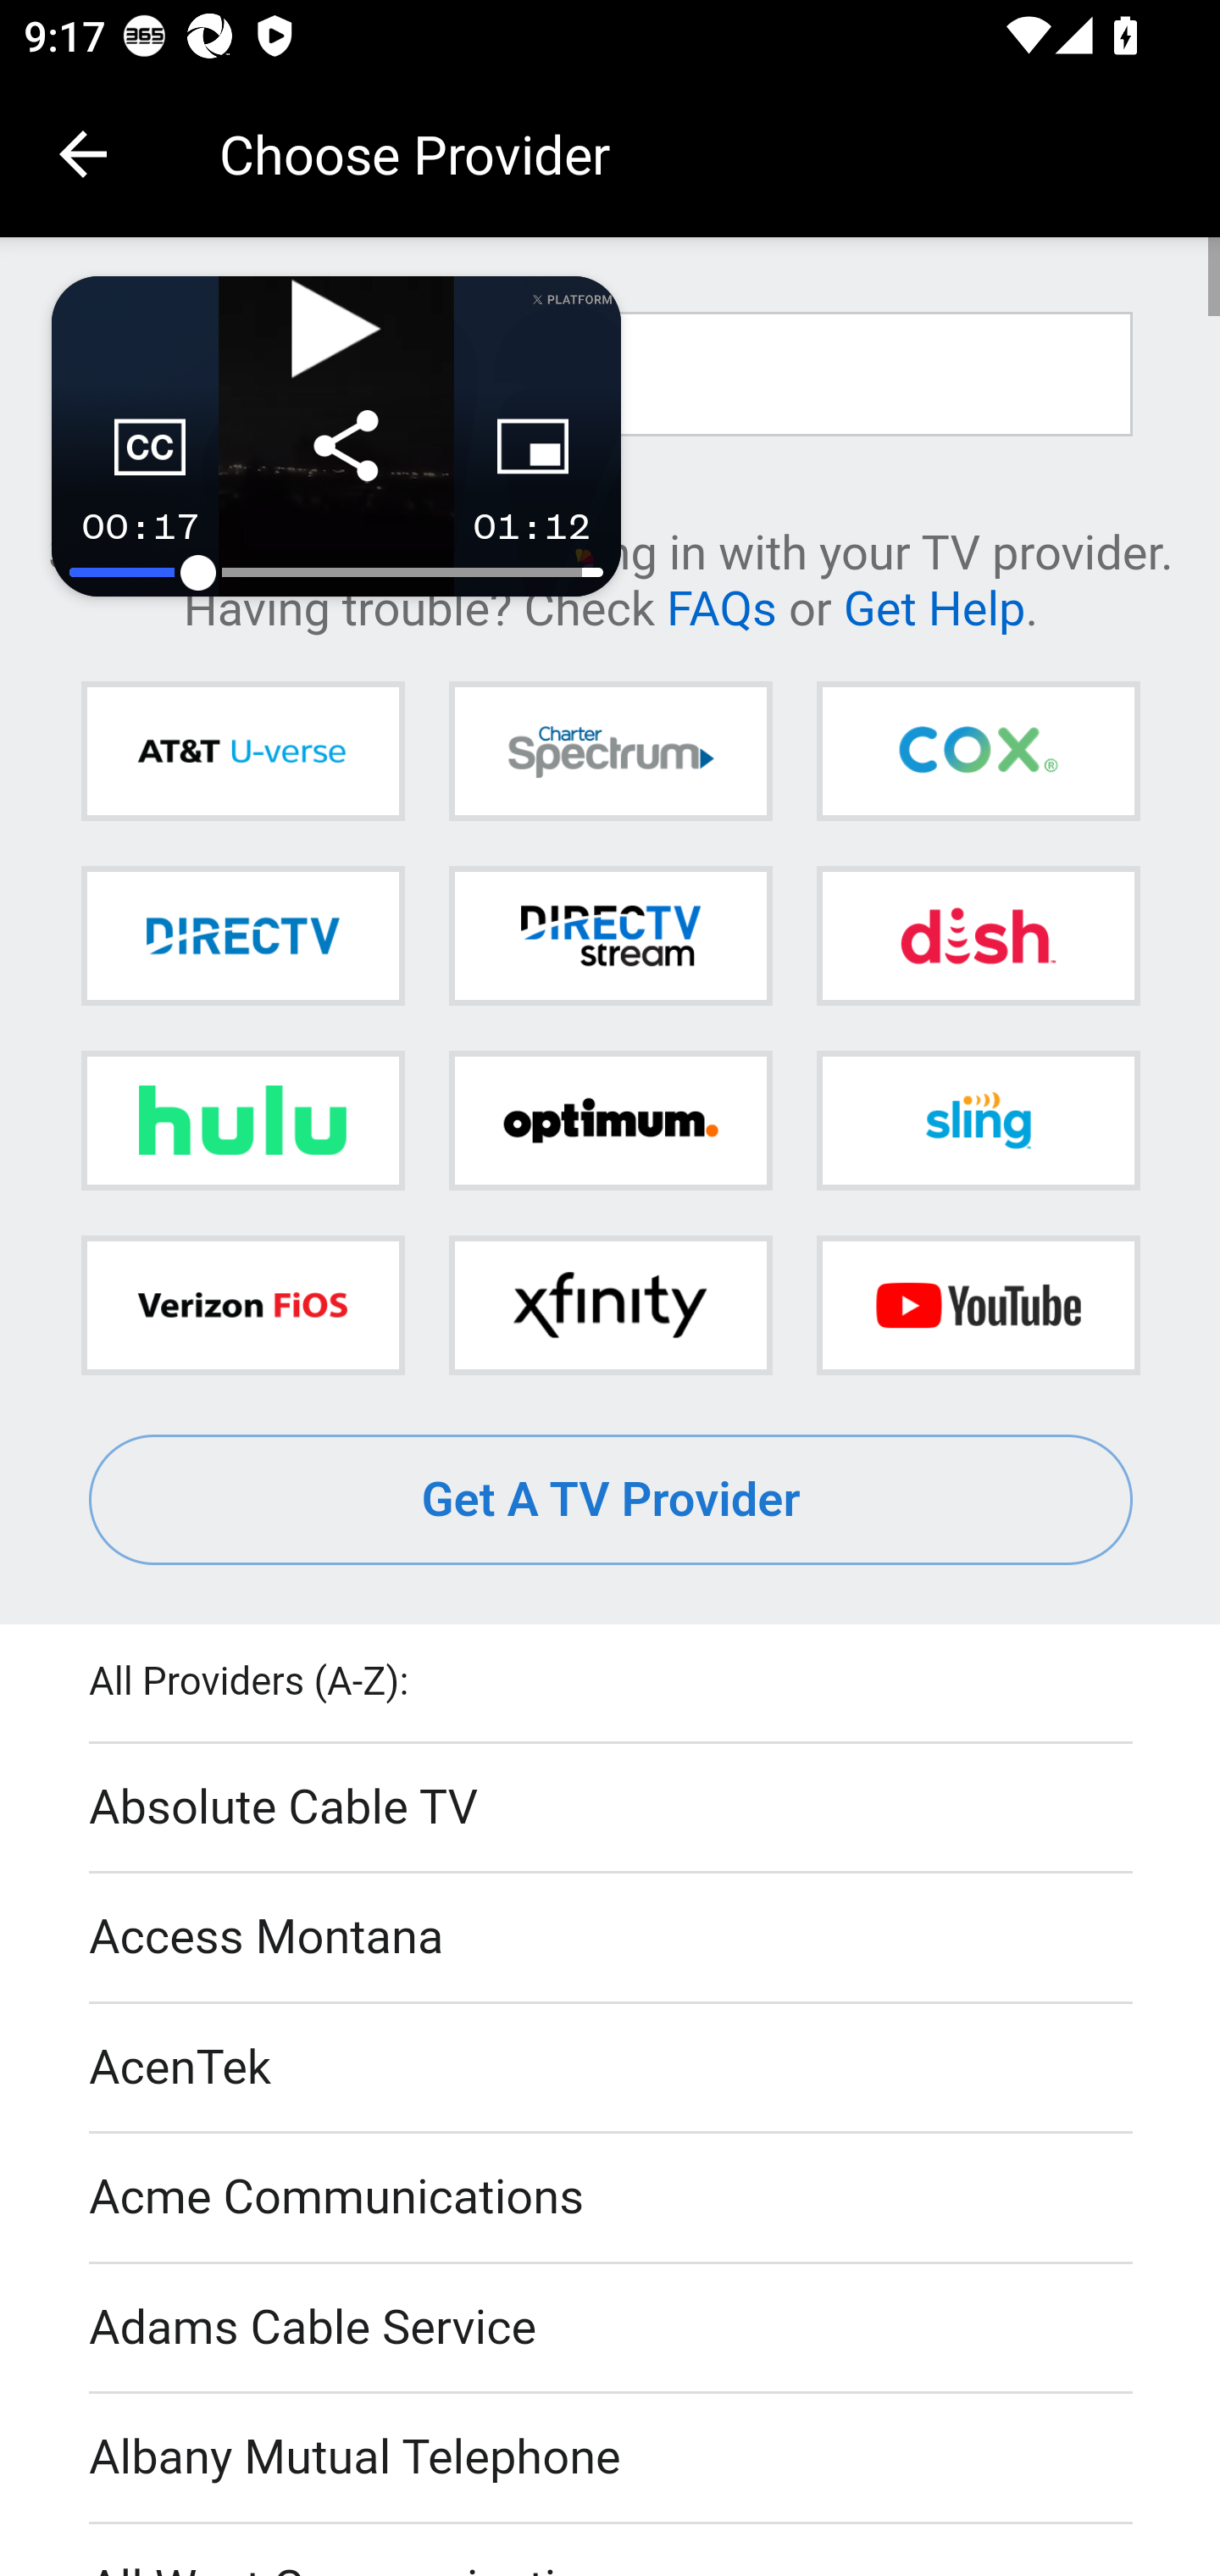 This screenshot has width=1220, height=2576. What do you see at coordinates (242, 1120) in the screenshot?
I see `Hulu` at bounding box center [242, 1120].